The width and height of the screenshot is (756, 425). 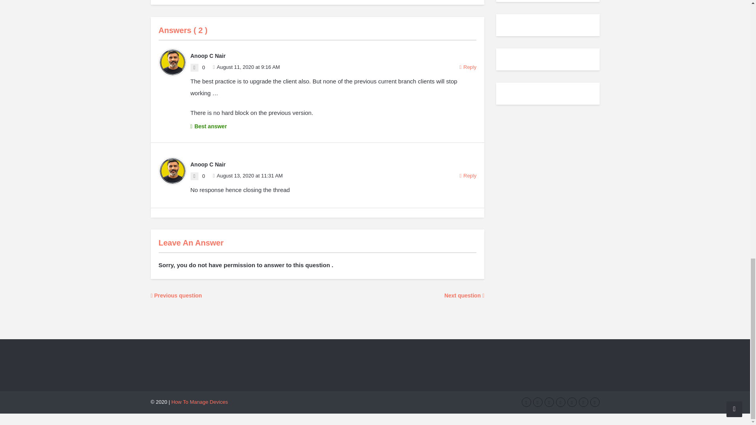 I want to click on Like, so click(x=194, y=68).